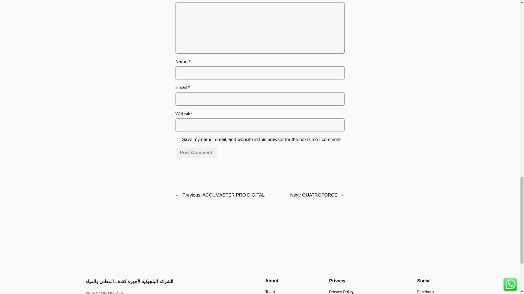  What do you see at coordinates (314, 195) in the screenshot?
I see `Next: QUATROFORCE` at bounding box center [314, 195].